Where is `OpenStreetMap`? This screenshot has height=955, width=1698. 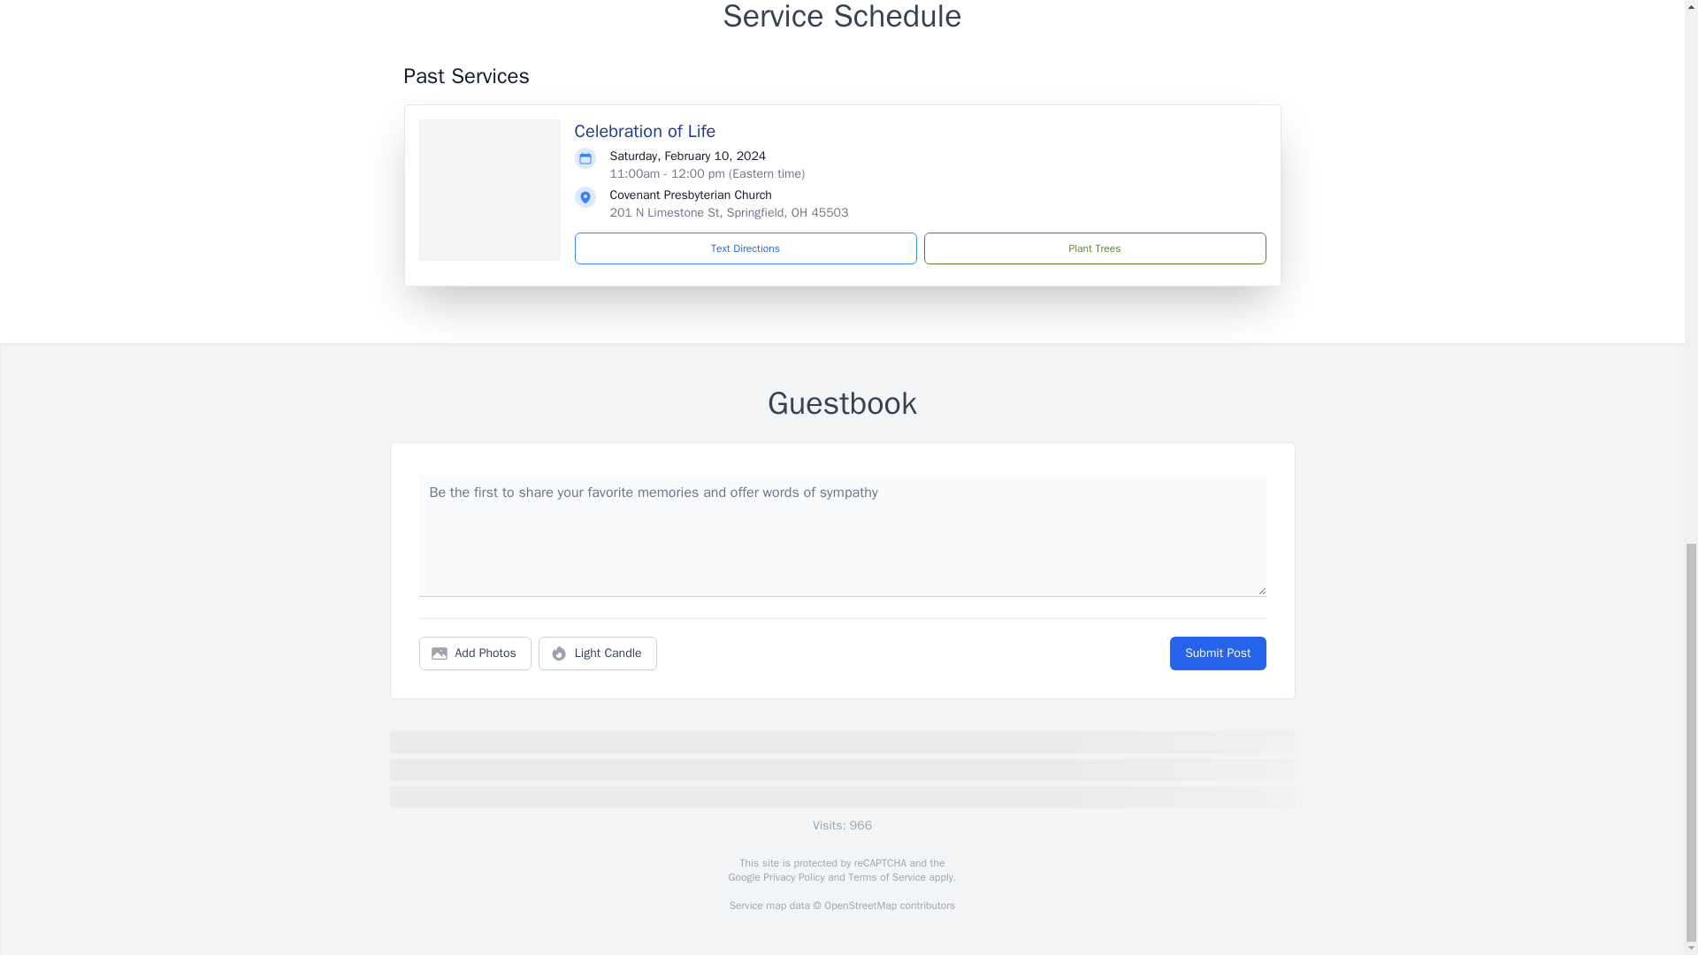 OpenStreetMap is located at coordinates (860, 905).